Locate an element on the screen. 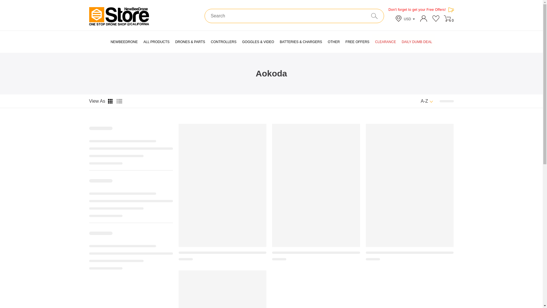  0 is located at coordinates (448, 19).